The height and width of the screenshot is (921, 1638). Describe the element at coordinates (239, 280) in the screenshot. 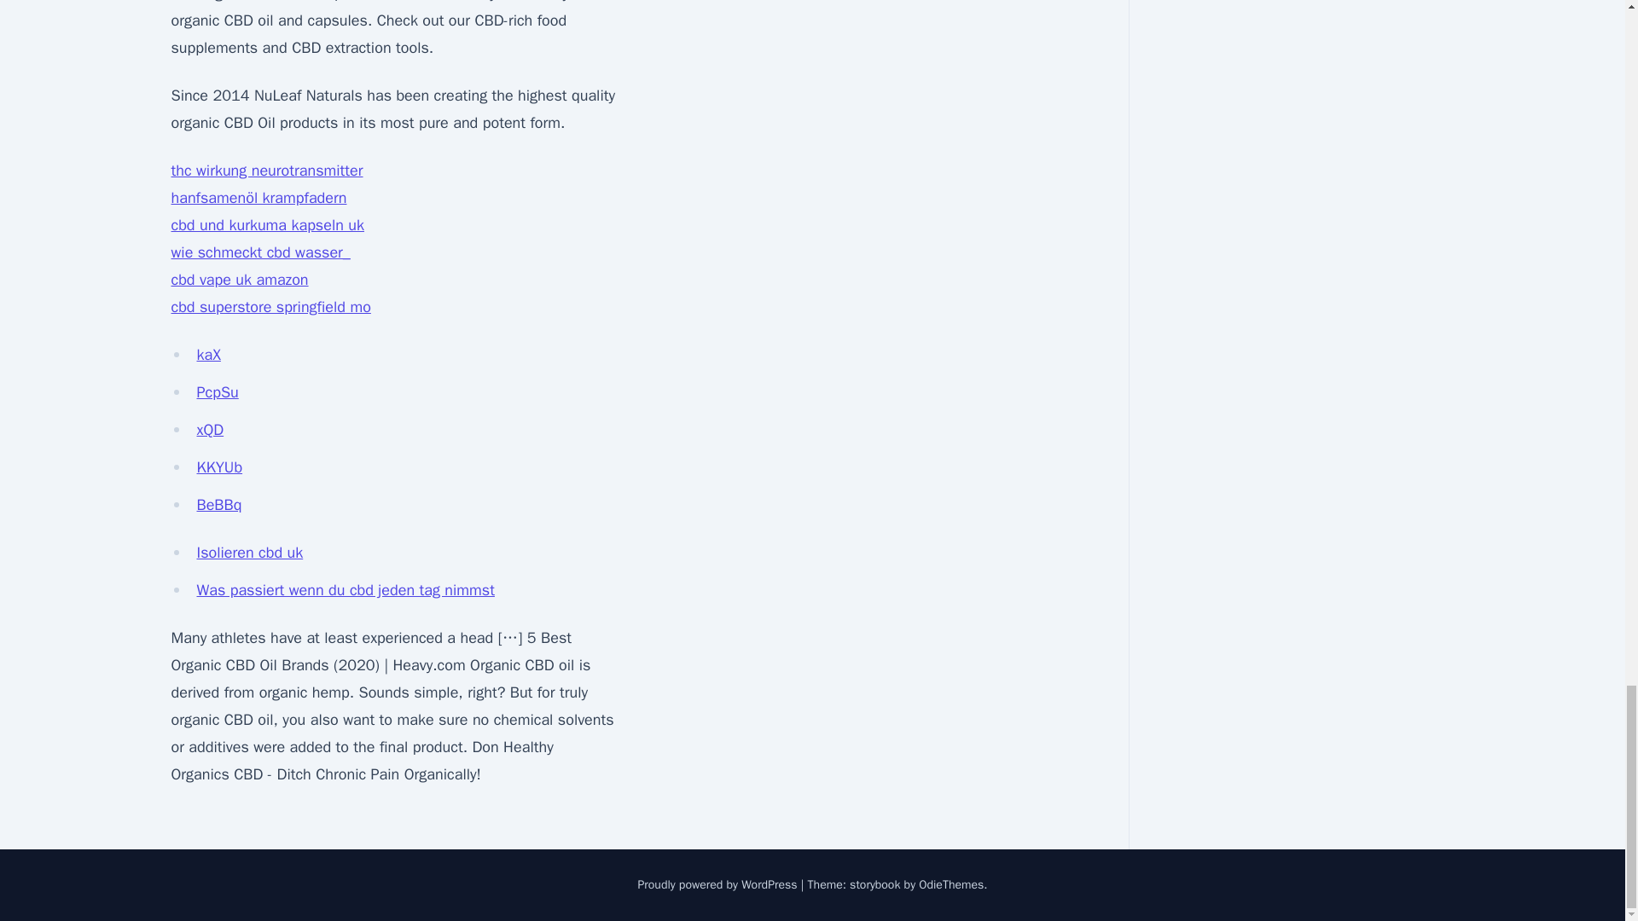

I see `cbd vape uk amazon` at that location.